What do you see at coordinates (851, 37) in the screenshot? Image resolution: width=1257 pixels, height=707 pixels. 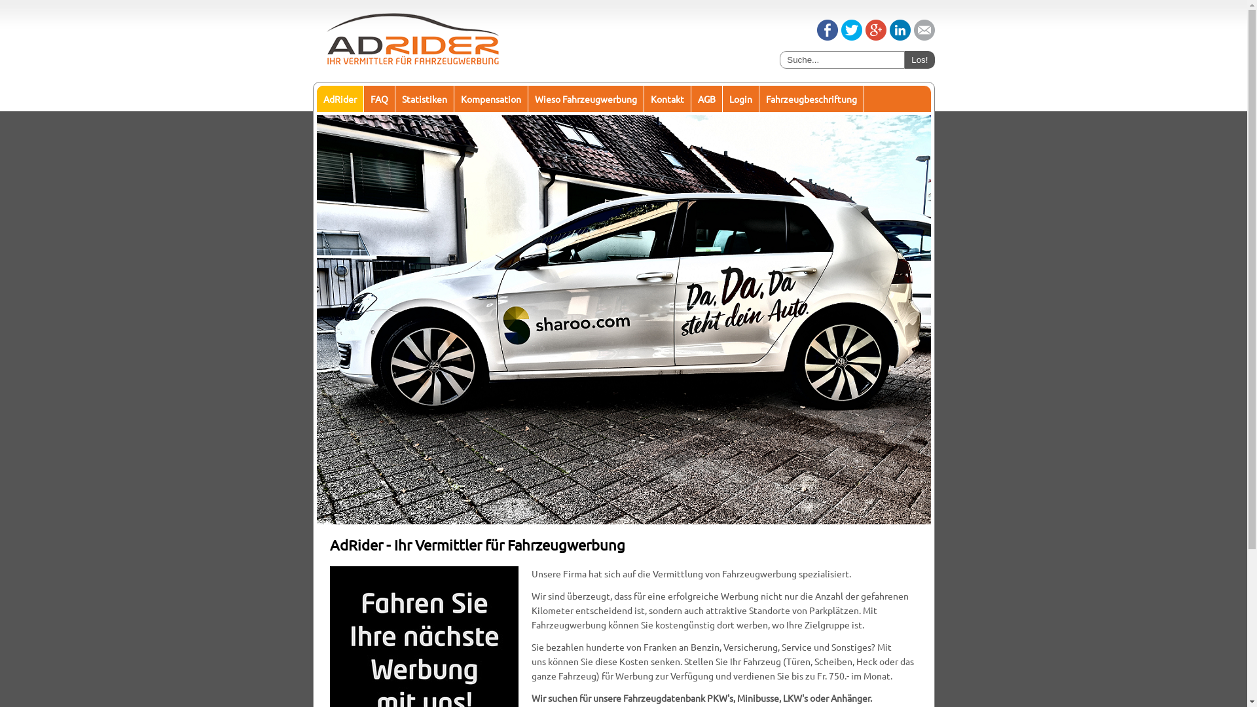 I see `Tweet` at bounding box center [851, 37].